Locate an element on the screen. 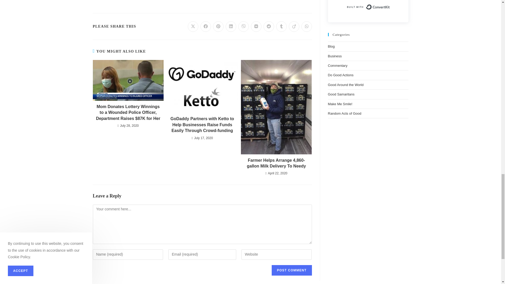 The width and height of the screenshot is (505, 284). Post Comment is located at coordinates (291, 270).